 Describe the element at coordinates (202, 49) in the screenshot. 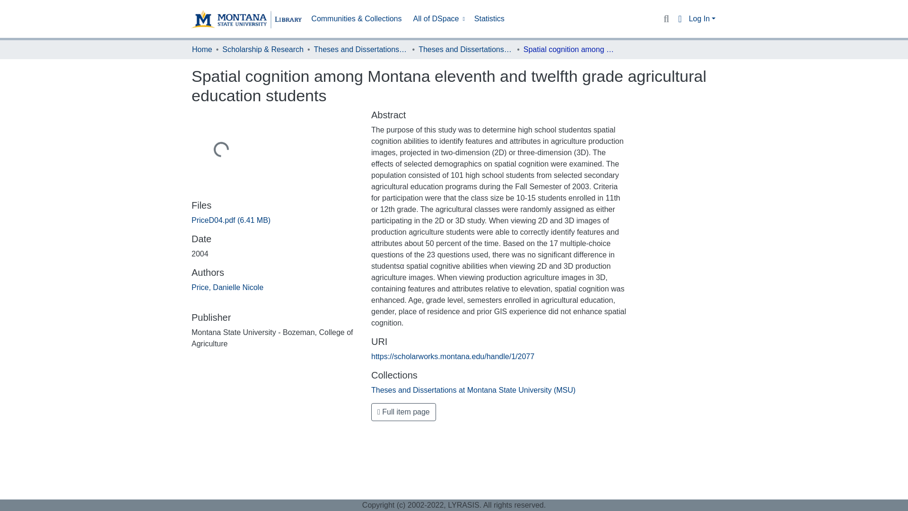

I see `Home` at that location.